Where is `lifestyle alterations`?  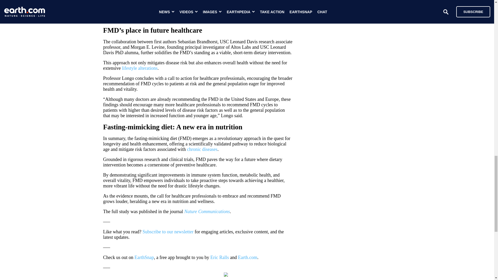 lifestyle alterations is located at coordinates (140, 68).